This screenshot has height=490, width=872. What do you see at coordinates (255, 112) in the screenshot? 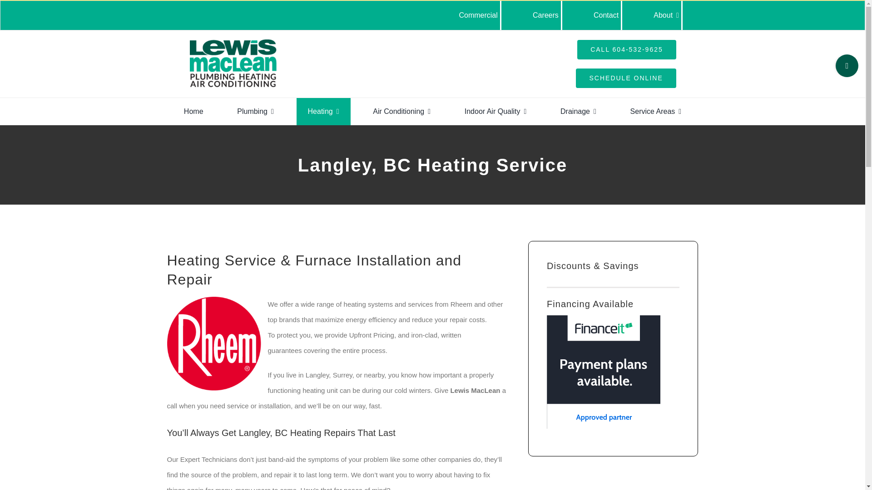
I see `Plumbing` at bounding box center [255, 112].